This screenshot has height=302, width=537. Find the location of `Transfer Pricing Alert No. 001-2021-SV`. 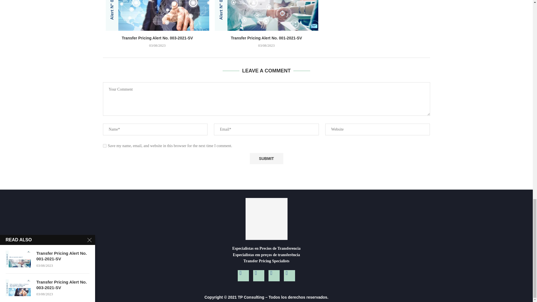

Transfer Pricing Alert No. 001-2021-SV is located at coordinates (267, 16).